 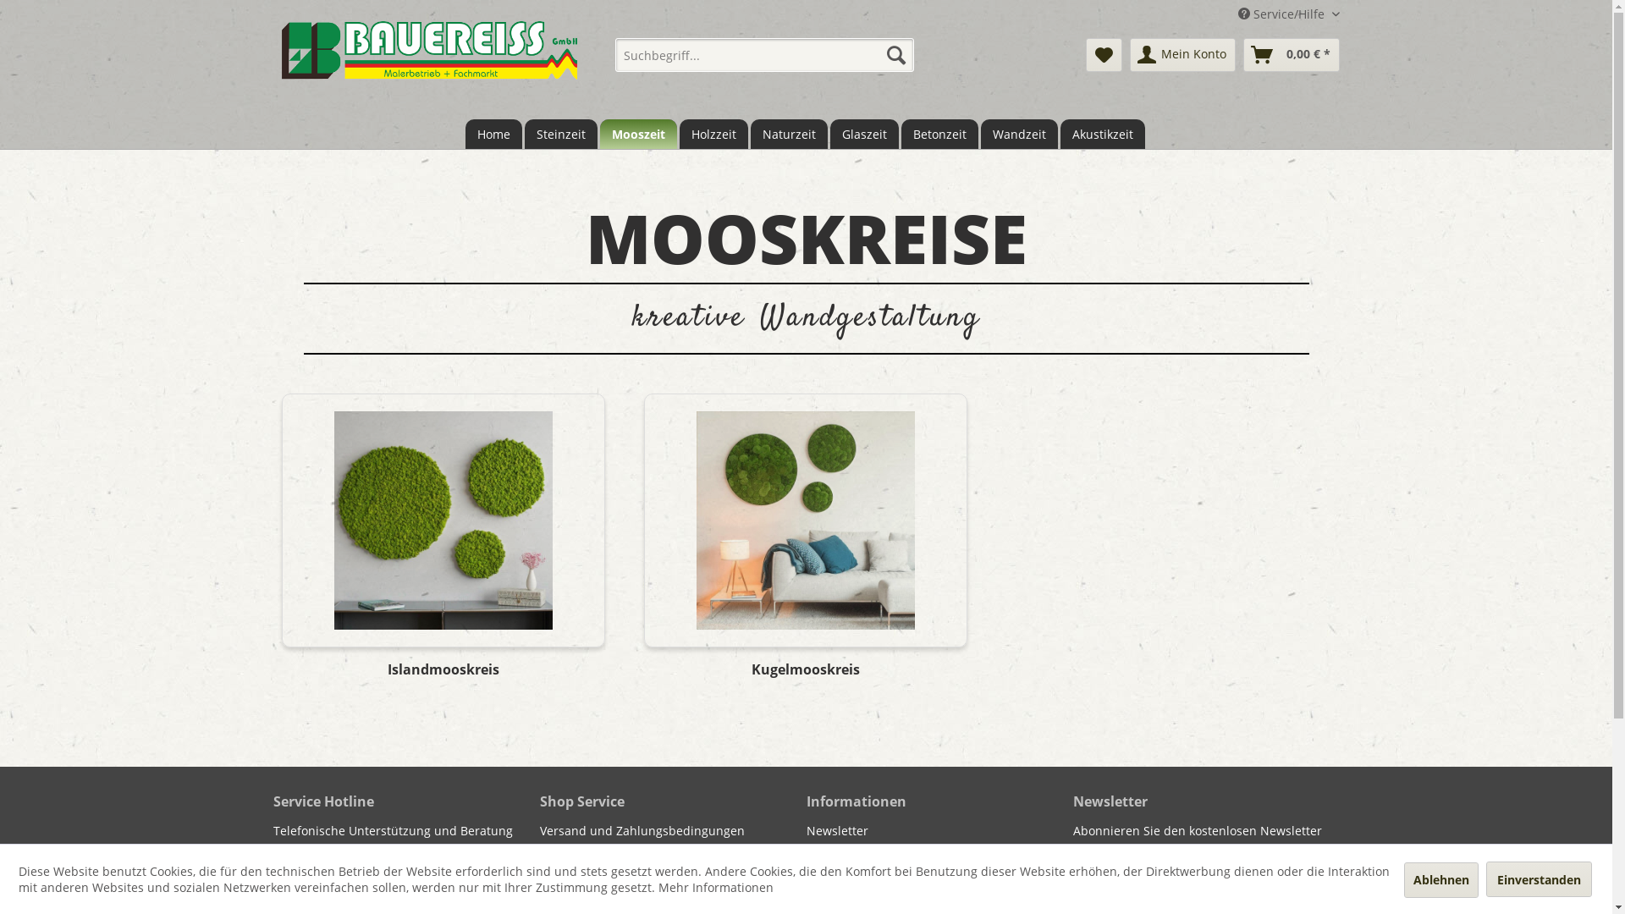 What do you see at coordinates (325, 872) in the screenshot?
I see `+49(0)9861/5645` at bounding box center [325, 872].